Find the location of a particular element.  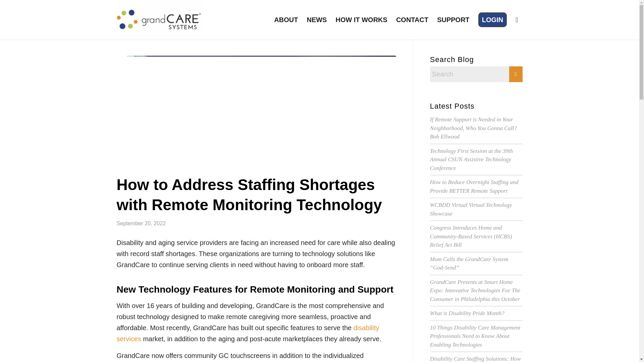

CONTACT is located at coordinates (412, 19).